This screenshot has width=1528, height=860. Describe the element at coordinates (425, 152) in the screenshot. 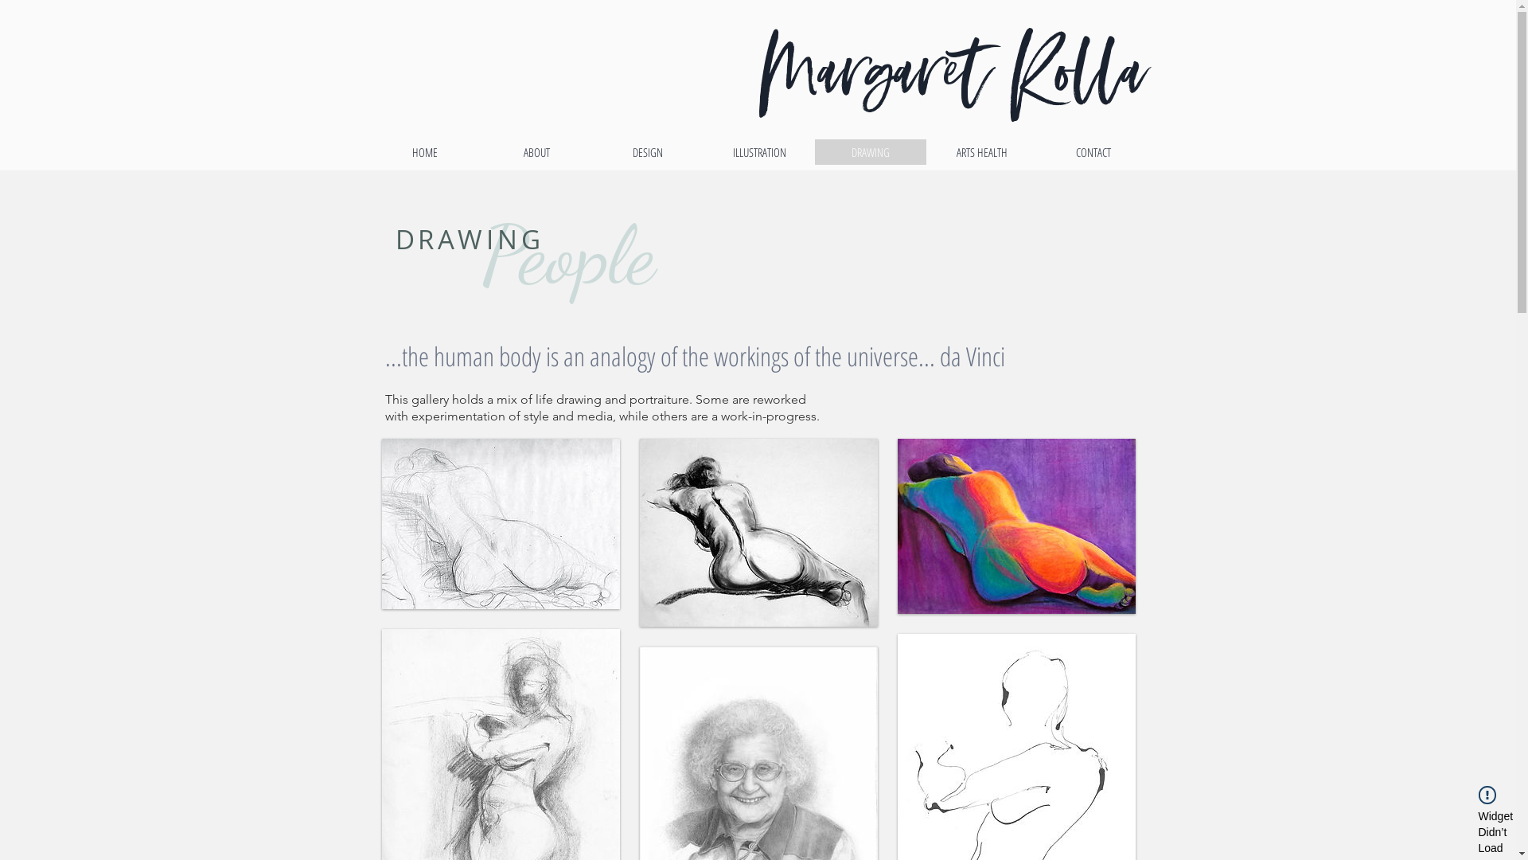

I see `HOME` at that location.